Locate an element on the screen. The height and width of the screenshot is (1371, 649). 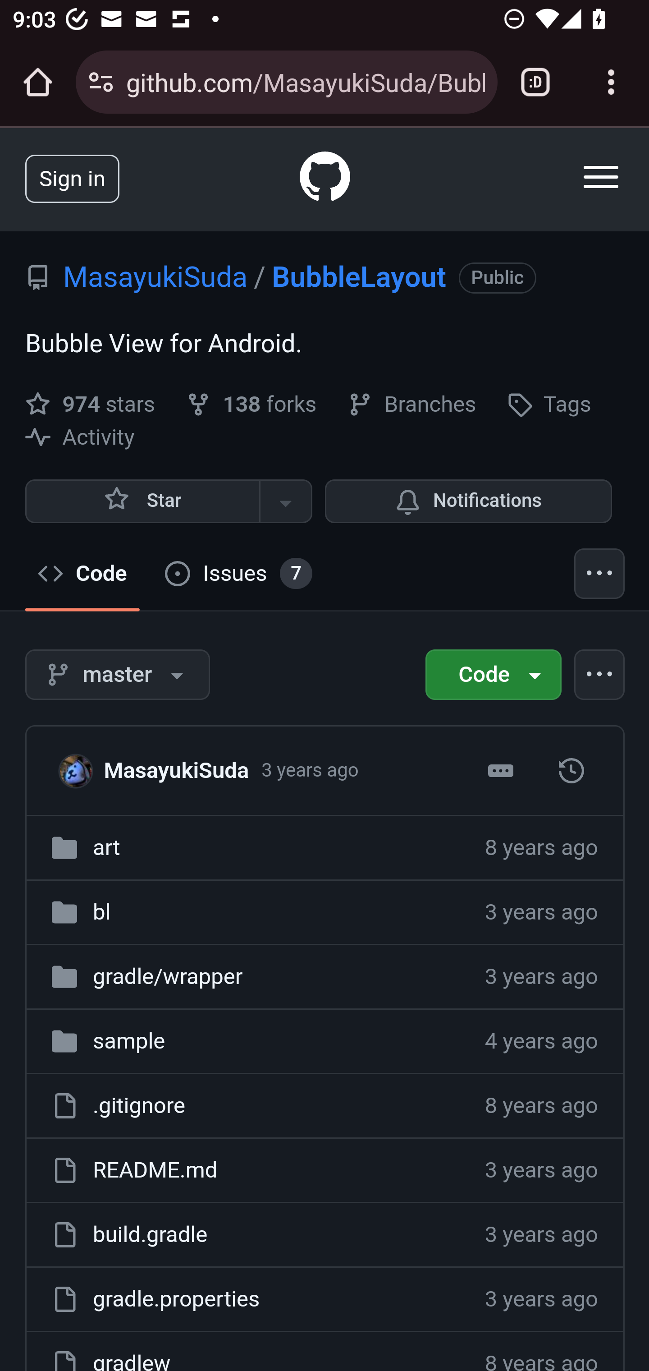
MasayukiSuda is located at coordinates (156, 277).